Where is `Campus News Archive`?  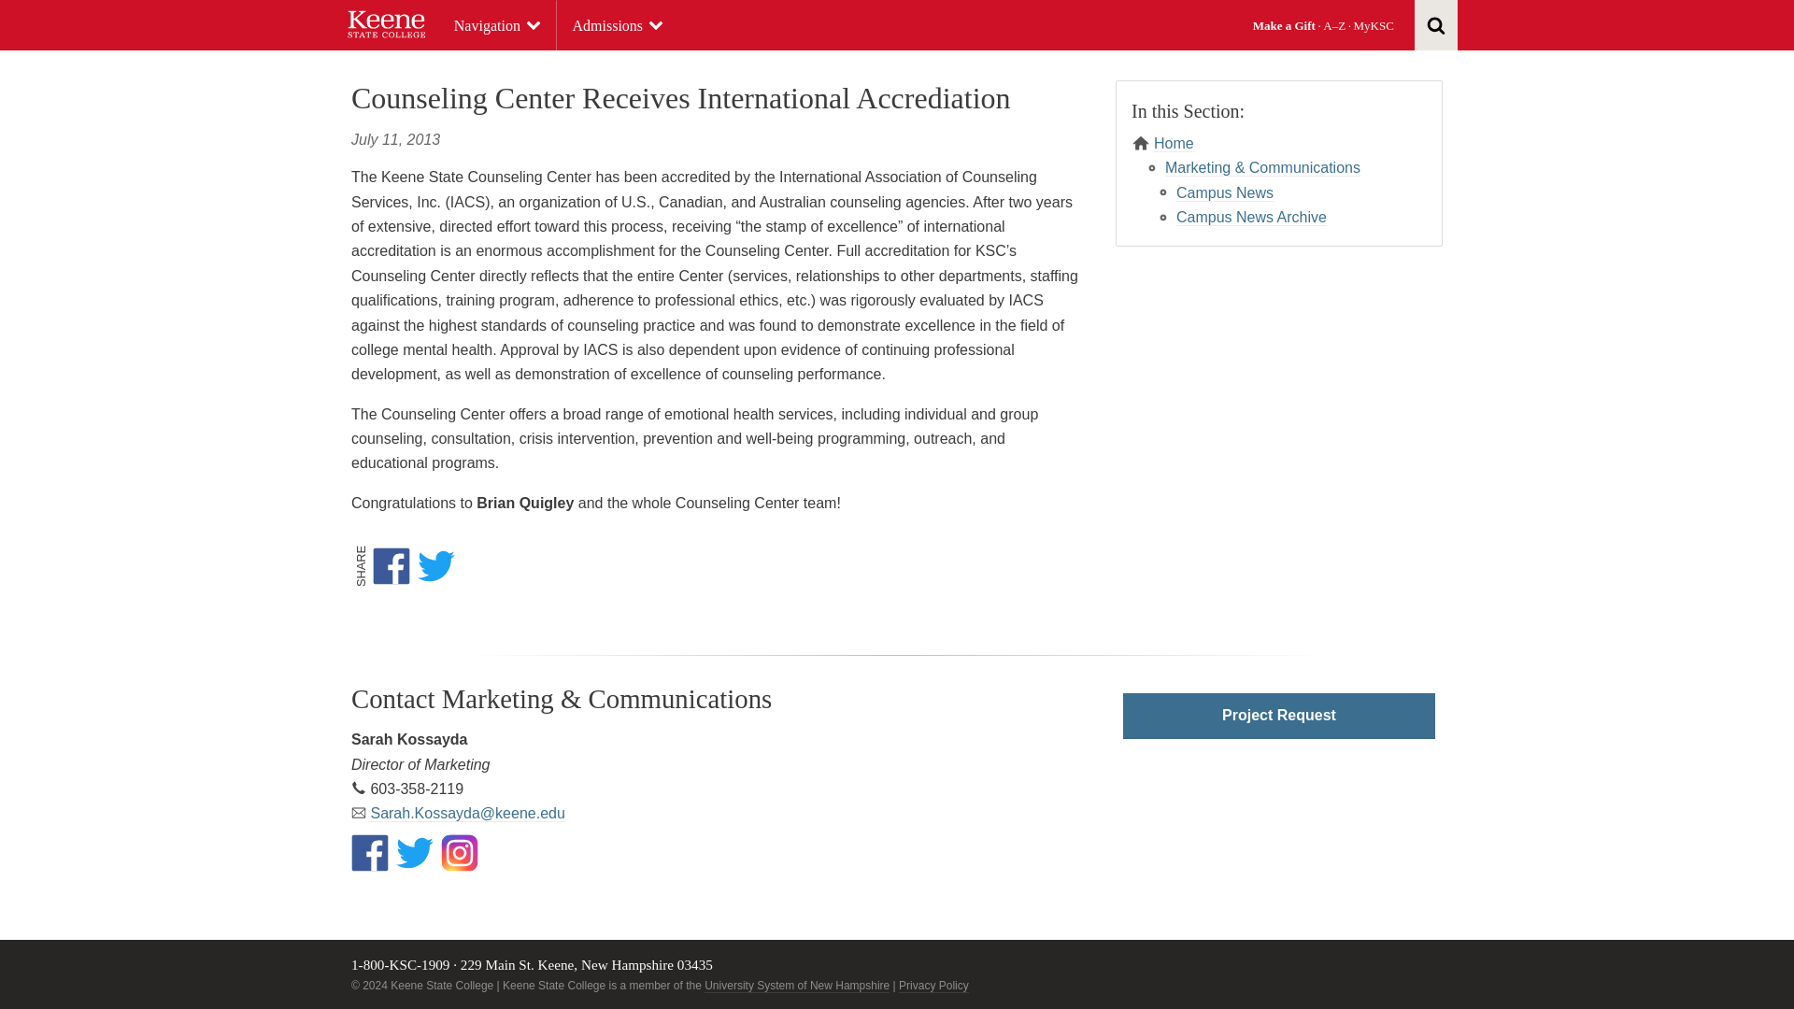
Campus News Archive is located at coordinates (1252, 217).